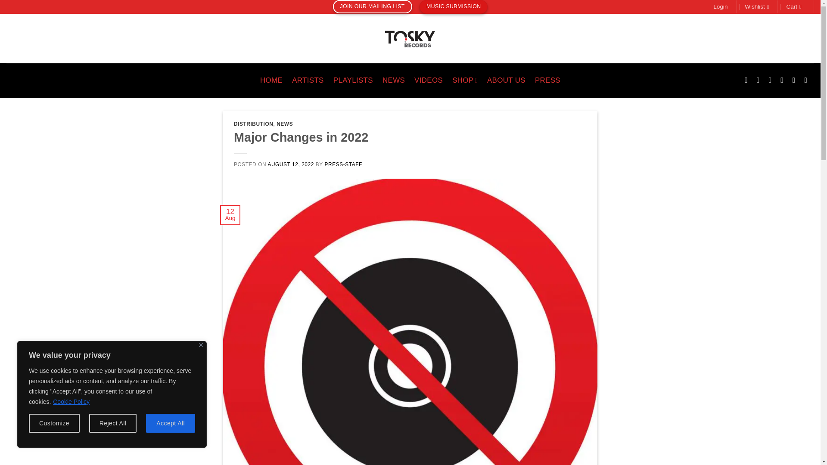  I want to click on Reject All, so click(113, 423).